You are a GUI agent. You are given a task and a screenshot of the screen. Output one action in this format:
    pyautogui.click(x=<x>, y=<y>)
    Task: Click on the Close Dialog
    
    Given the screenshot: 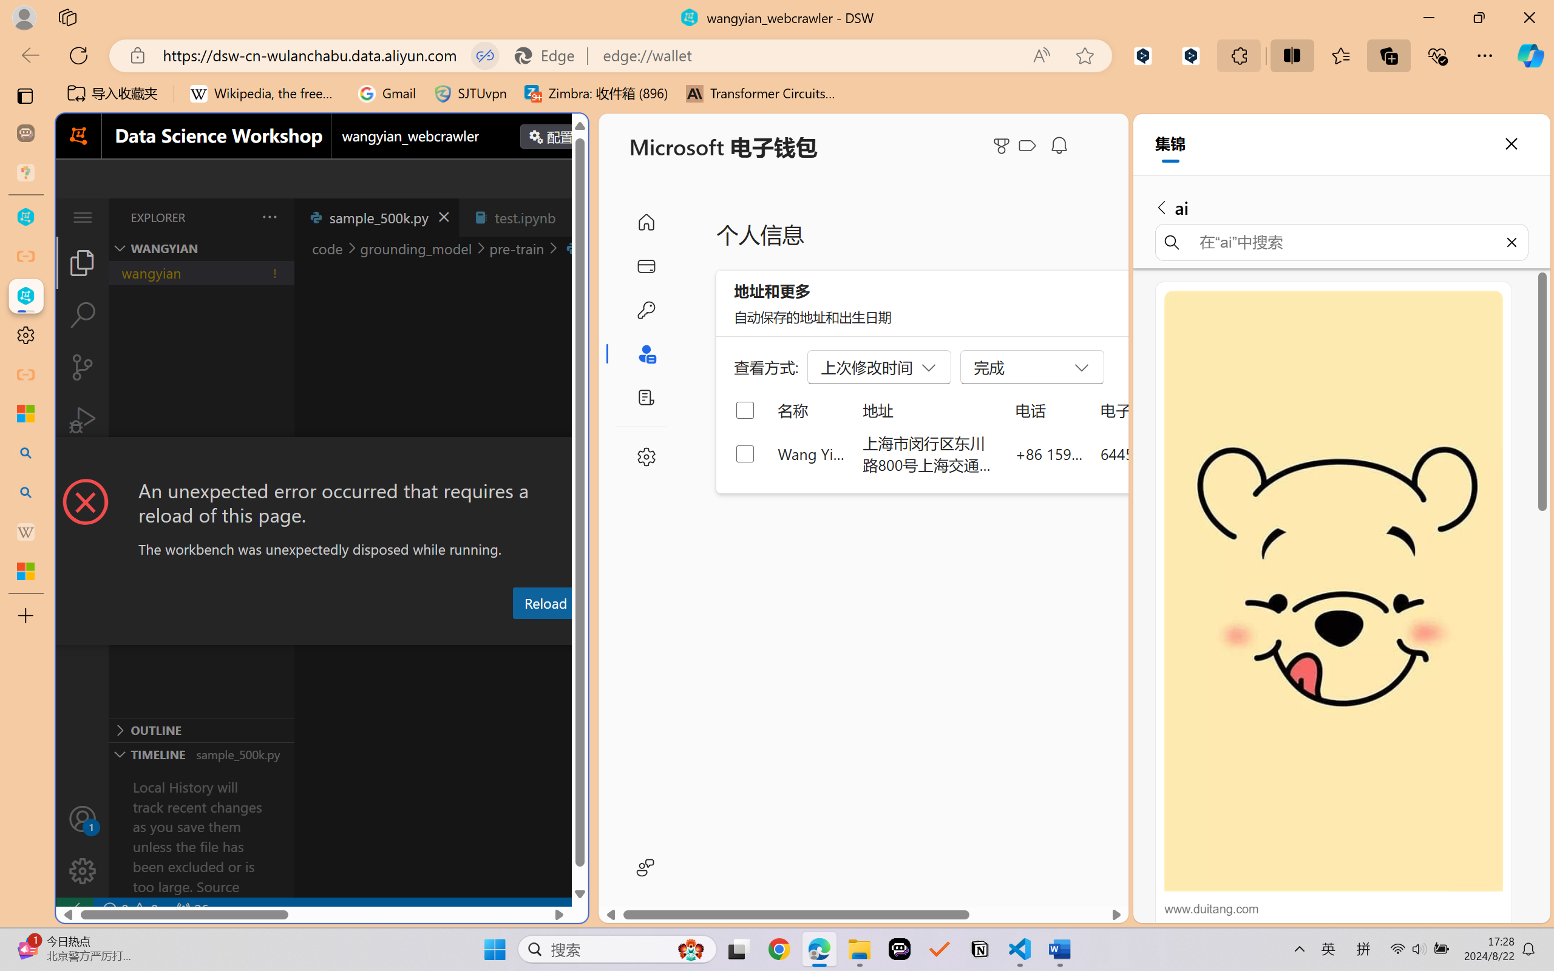 What is the action you would take?
    pyautogui.click(x=583, y=459)
    